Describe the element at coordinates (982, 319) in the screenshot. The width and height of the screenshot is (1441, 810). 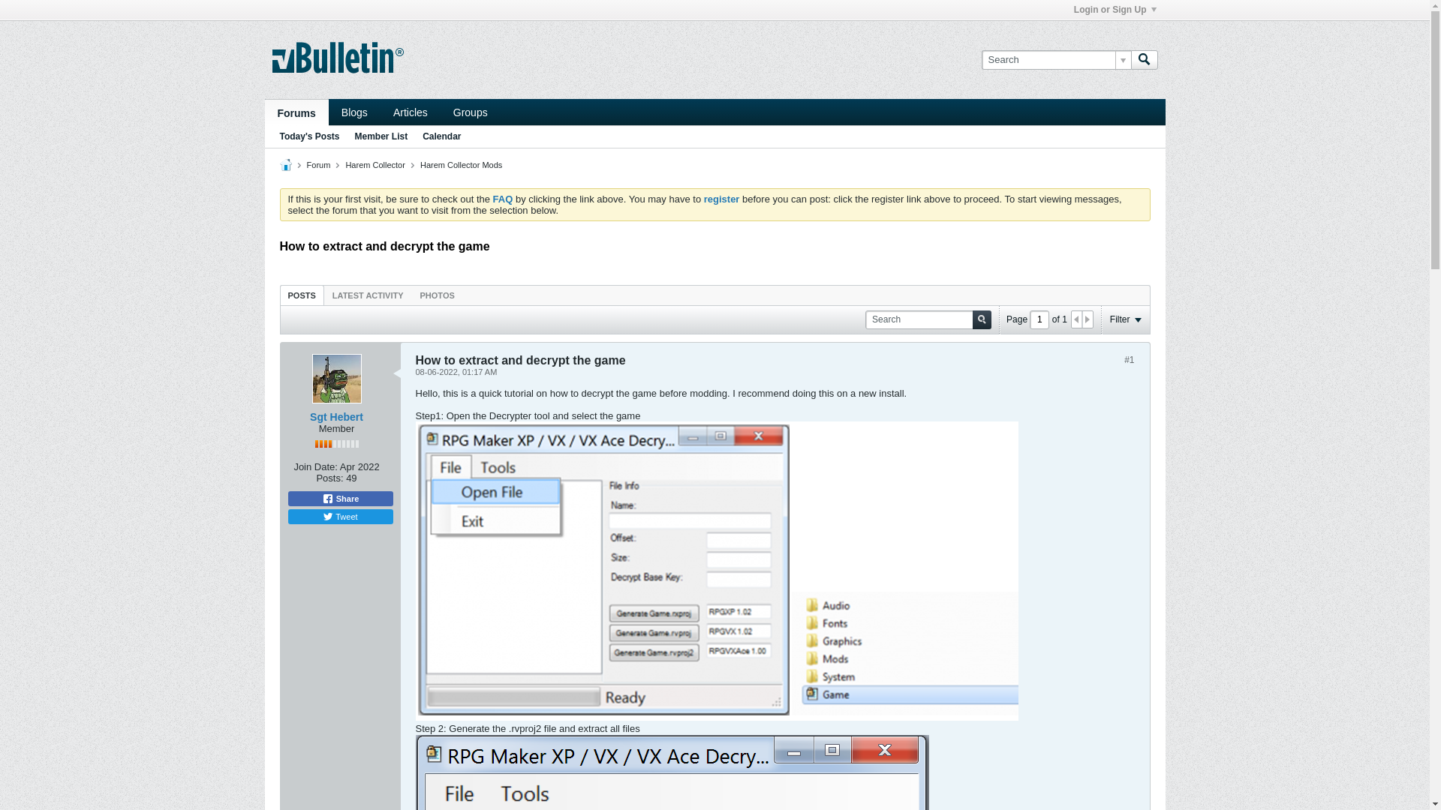
I see `Search` at that location.